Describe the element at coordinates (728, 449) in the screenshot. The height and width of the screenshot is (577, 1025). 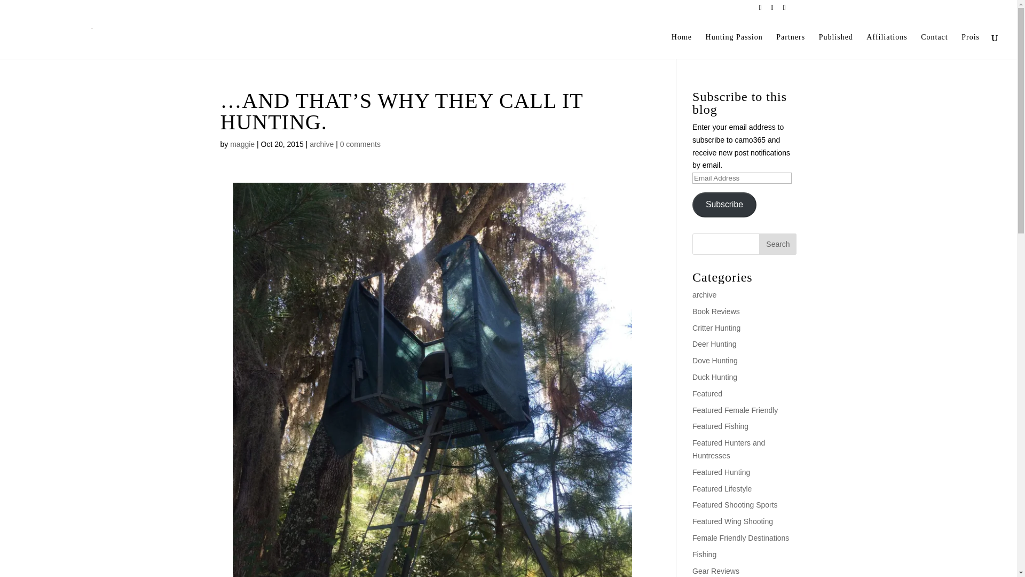
I see `Featured Hunters and Huntresses` at that location.